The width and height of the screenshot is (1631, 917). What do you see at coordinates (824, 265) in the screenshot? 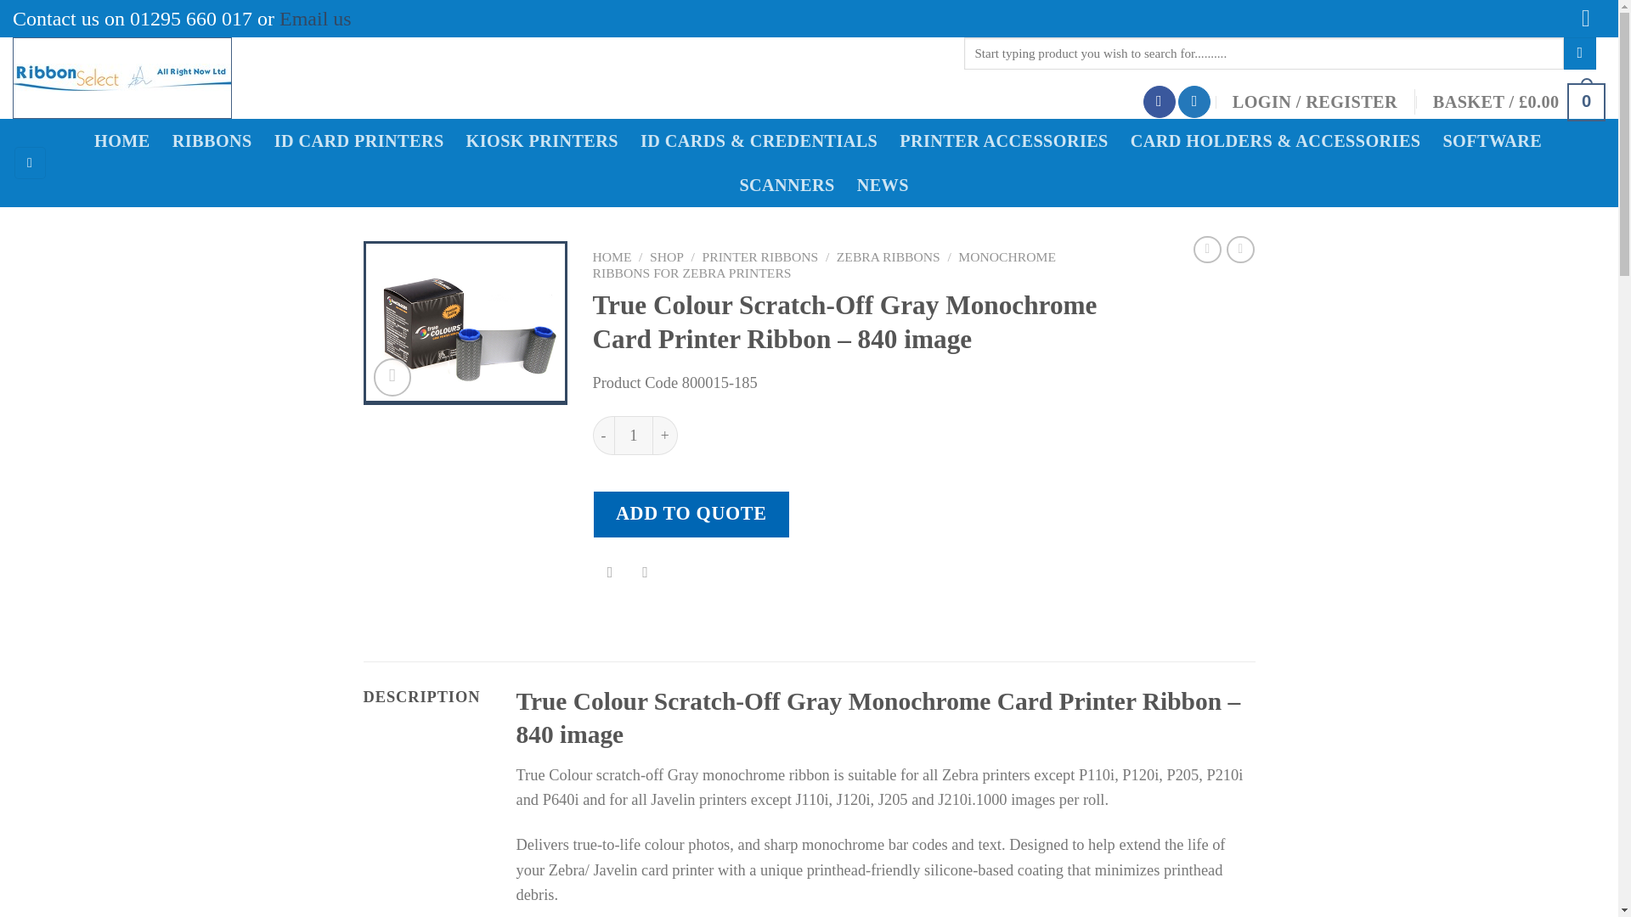
I see `MONOCHROME RIBBONS FOR ZEBRA PRINTERS` at bounding box center [824, 265].